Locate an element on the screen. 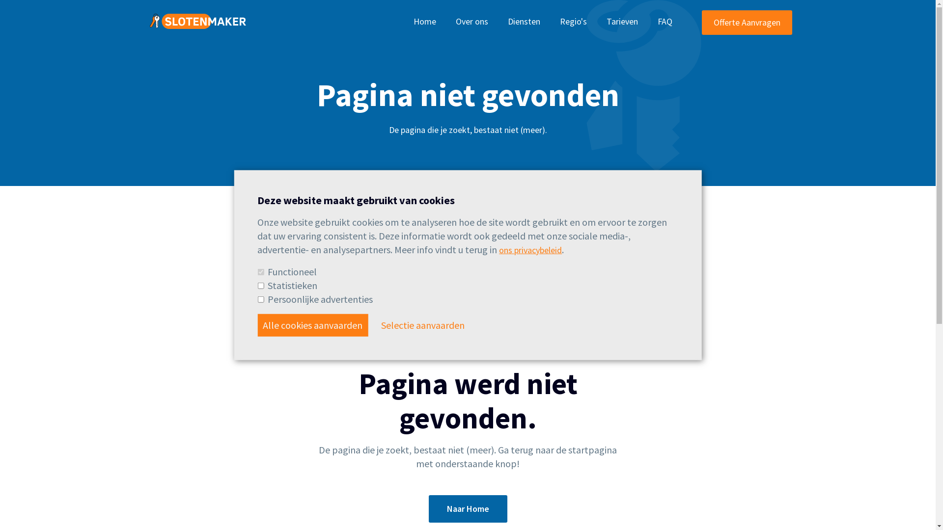 Image resolution: width=943 pixels, height=530 pixels. Naar Home is located at coordinates (468, 509).